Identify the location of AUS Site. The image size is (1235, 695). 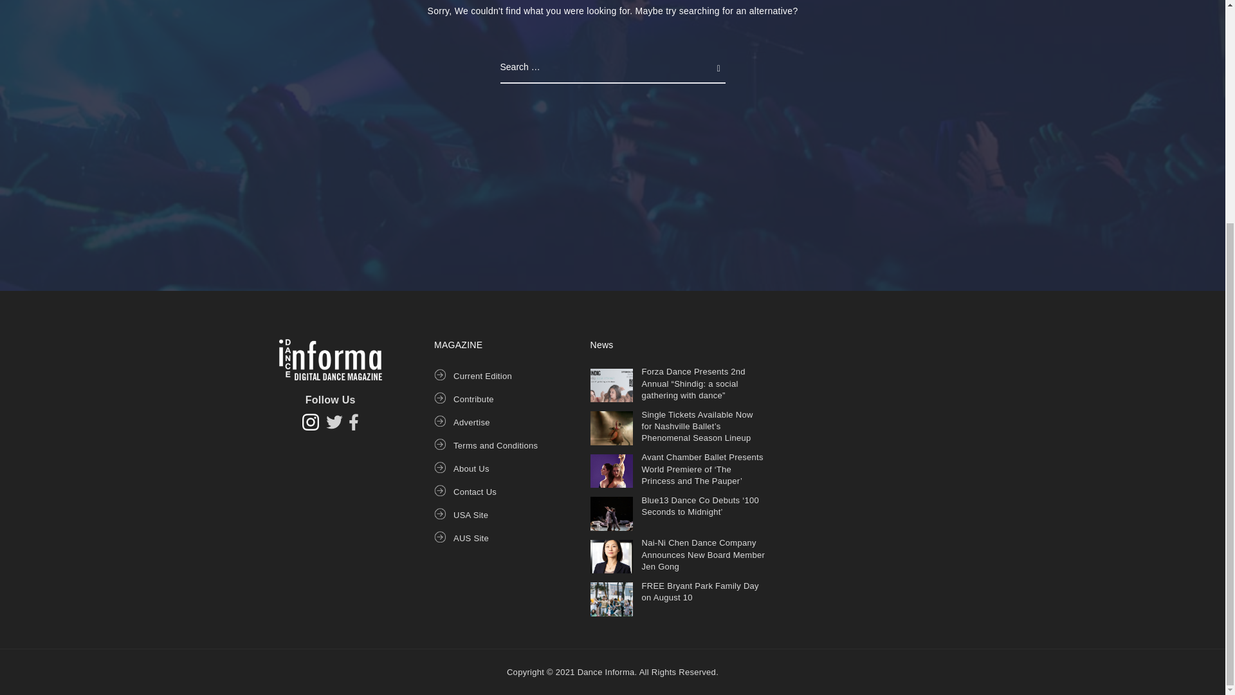
(471, 538).